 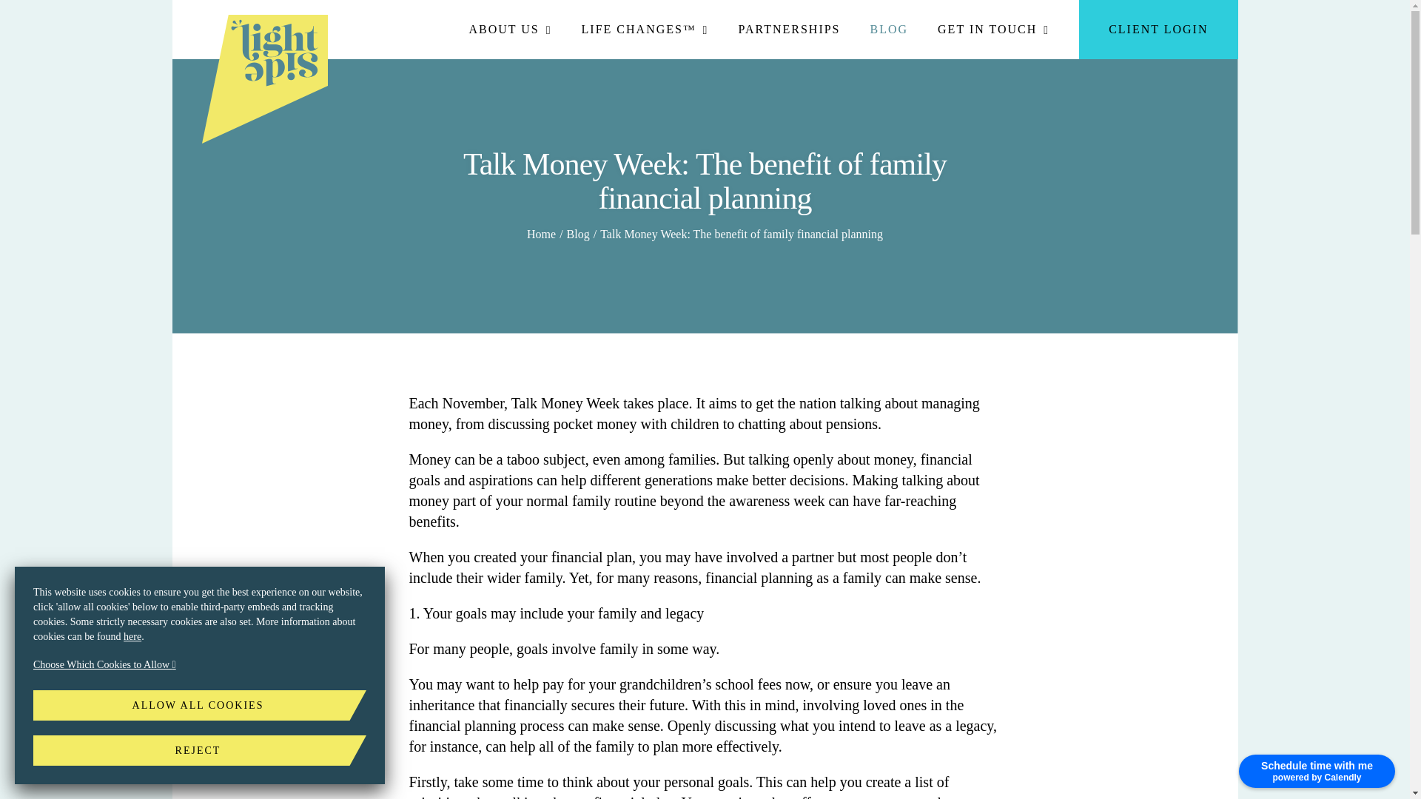 I want to click on CLIENT LOGIN, so click(x=1158, y=30).